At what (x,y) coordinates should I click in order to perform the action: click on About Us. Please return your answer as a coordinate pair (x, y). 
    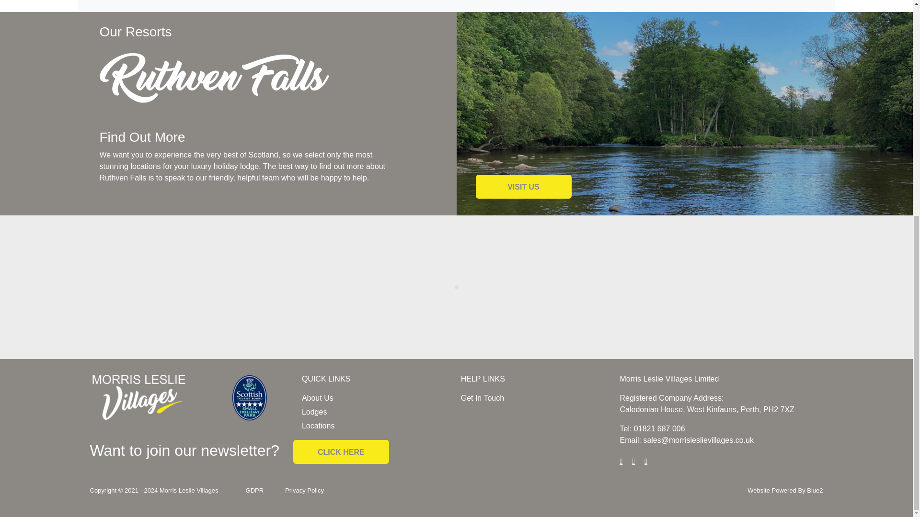
    Looking at the image, I should click on (317, 398).